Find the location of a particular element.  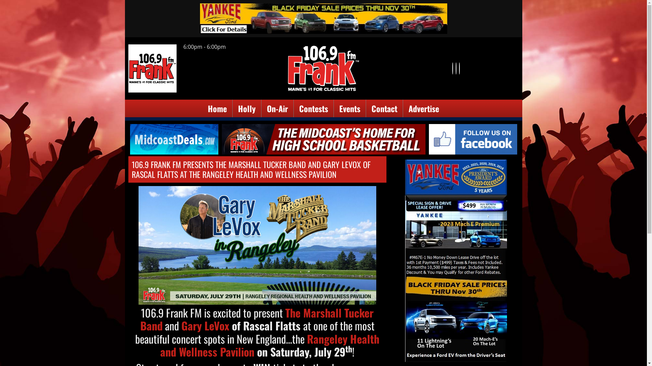

Home is located at coordinates (217, 108).